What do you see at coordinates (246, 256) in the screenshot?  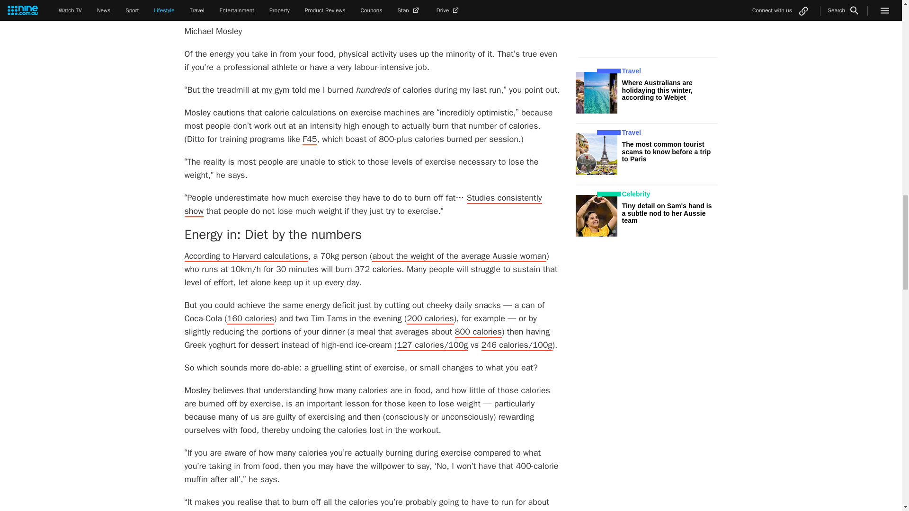 I see `According to Harvard calculations` at bounding box center [246, 256].